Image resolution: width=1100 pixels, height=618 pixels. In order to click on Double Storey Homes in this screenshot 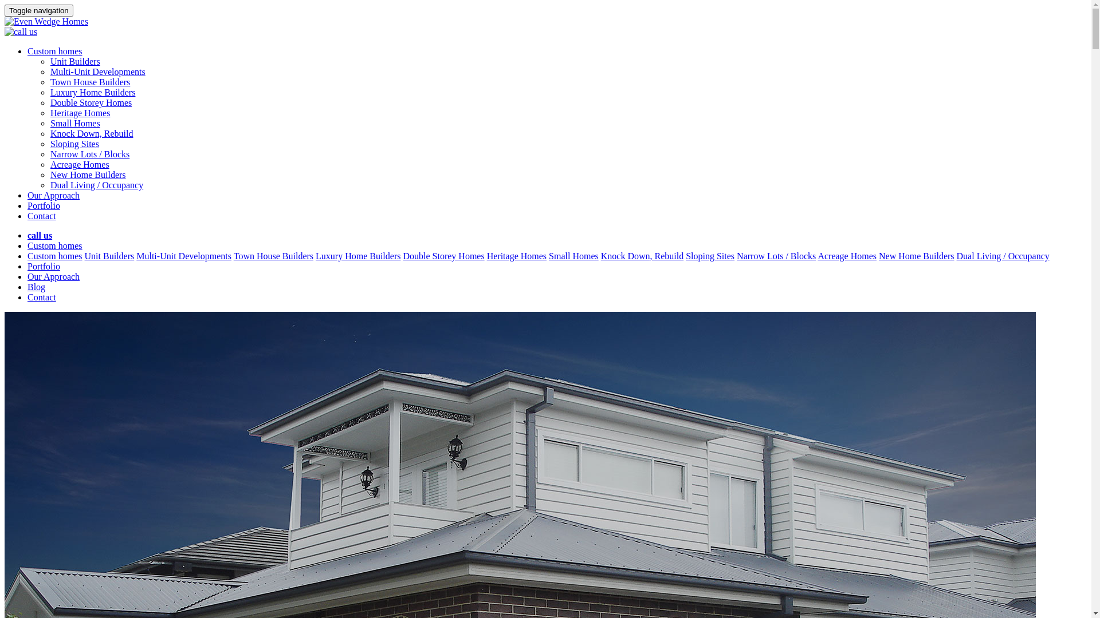, I will do `click(91, 103)`.